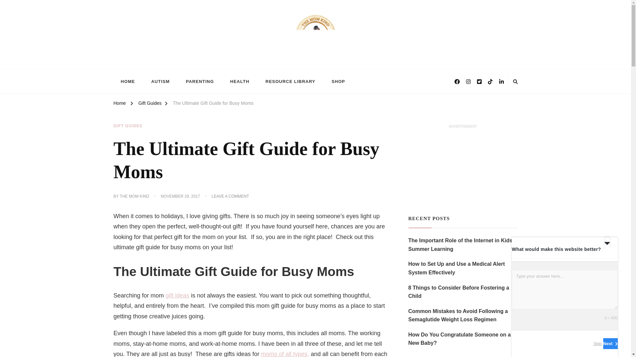  Describe the element at coordinates (338, 82) in the screenshot. I see `AUTISM` at that location.